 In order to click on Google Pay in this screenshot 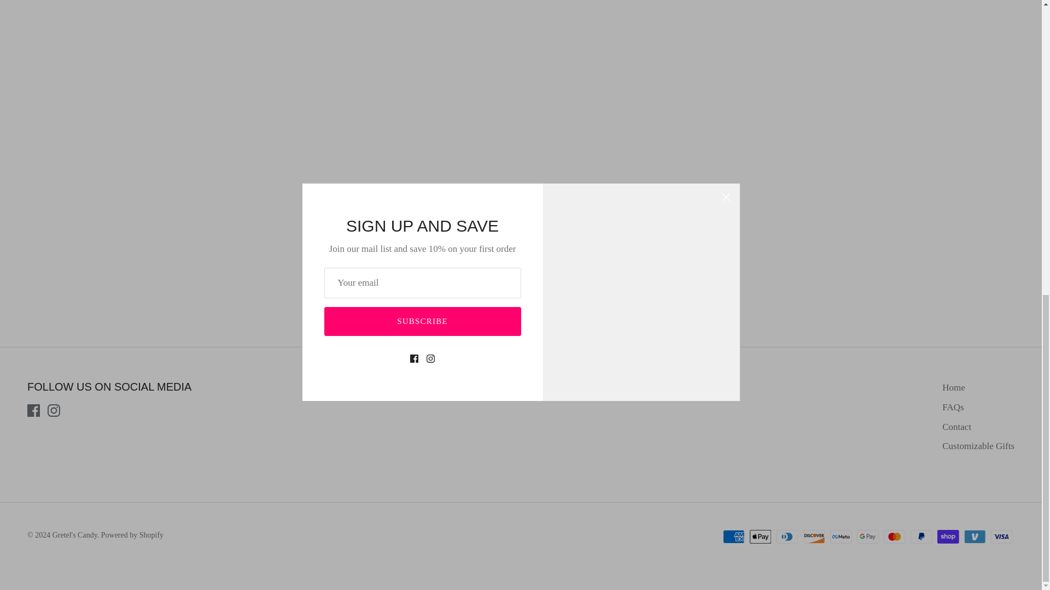, I will do `click(867, 536)`.